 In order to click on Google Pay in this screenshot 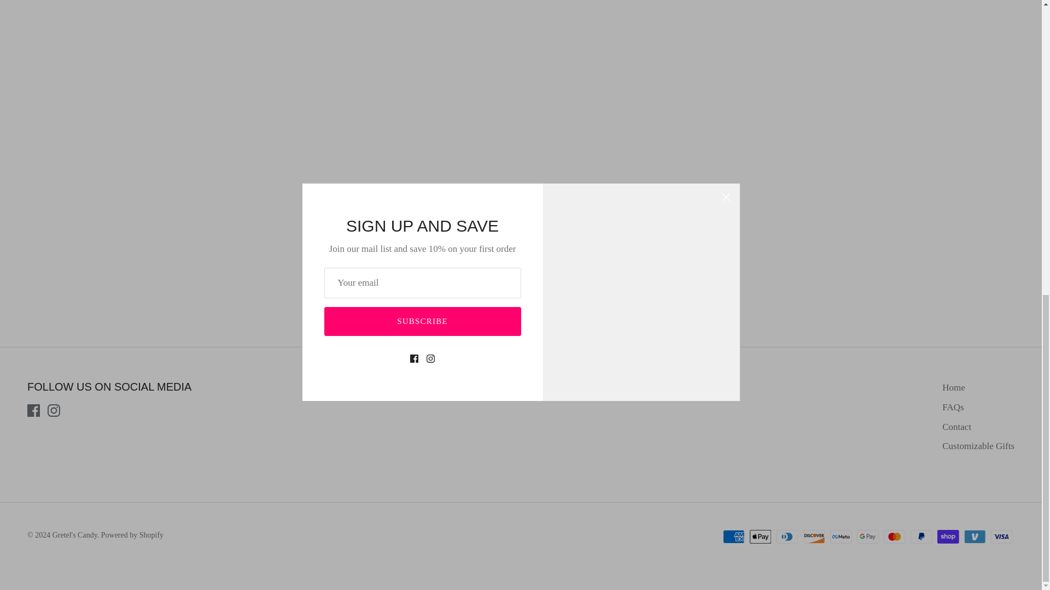, I will do `click(867, 536)`.